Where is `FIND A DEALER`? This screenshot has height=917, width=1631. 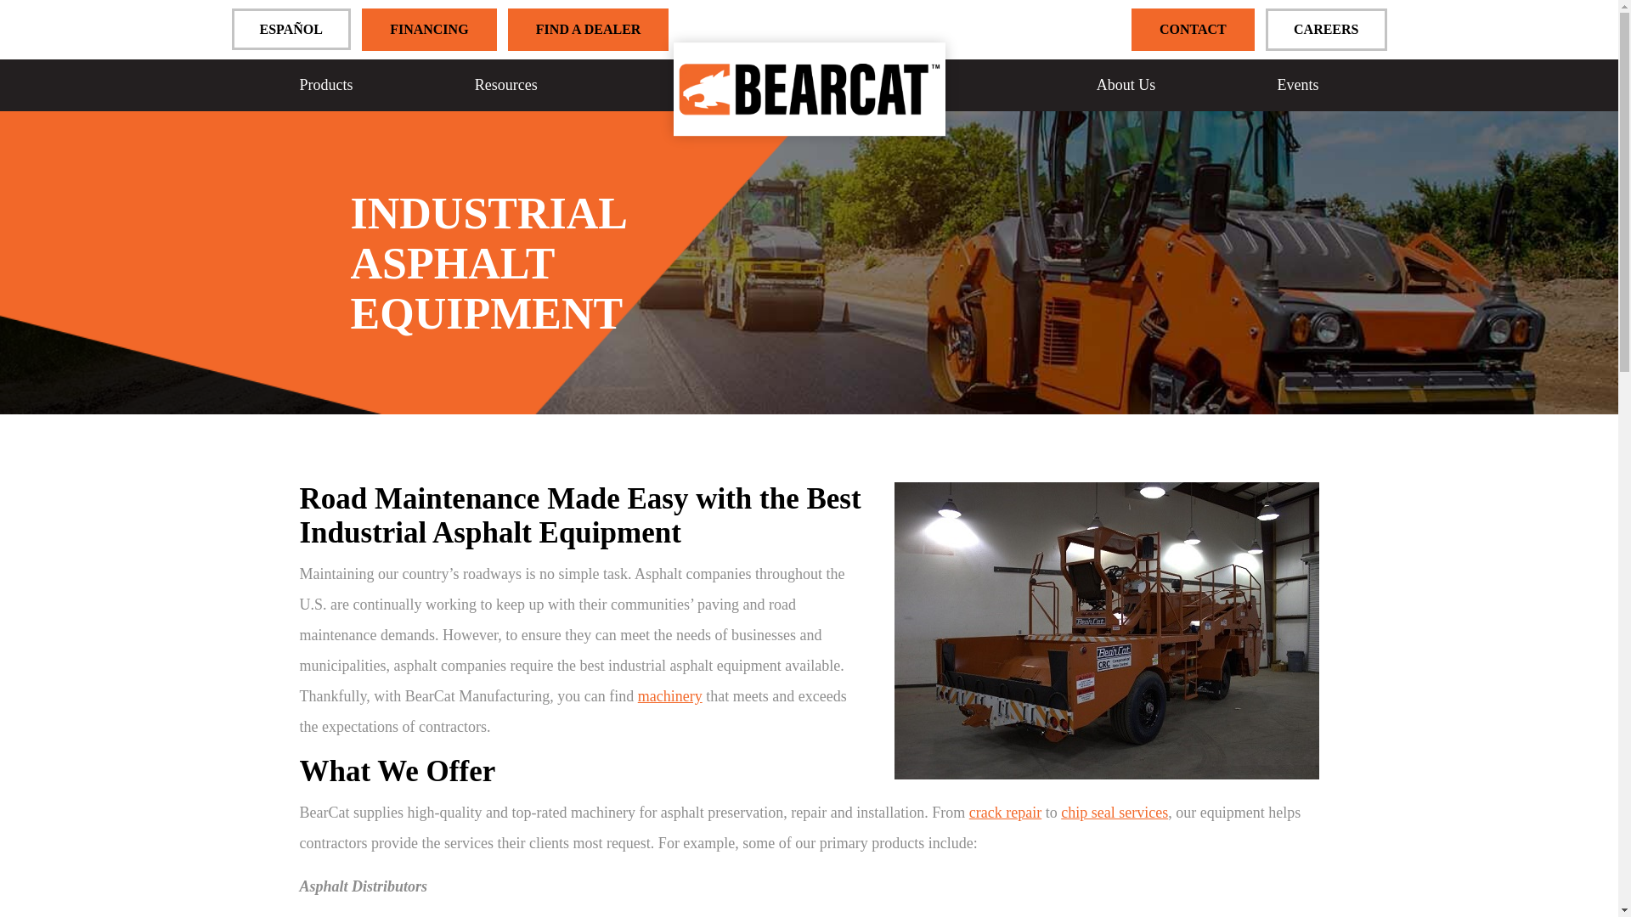 FIND A DEALER is located at coordinates (588, 29).